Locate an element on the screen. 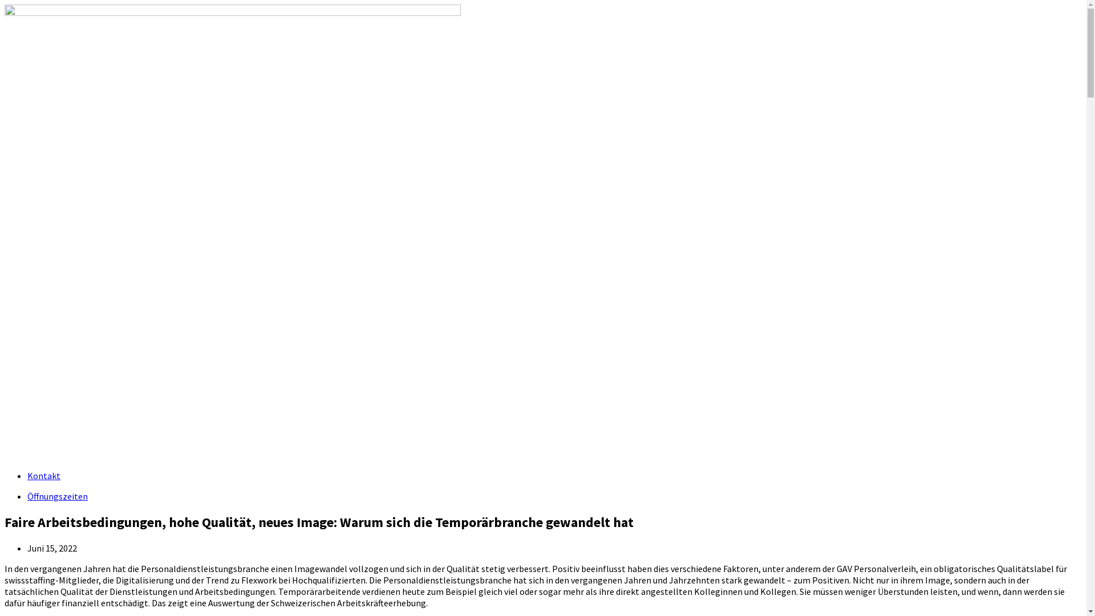  Kontakt is located at coordinates (44, 476).